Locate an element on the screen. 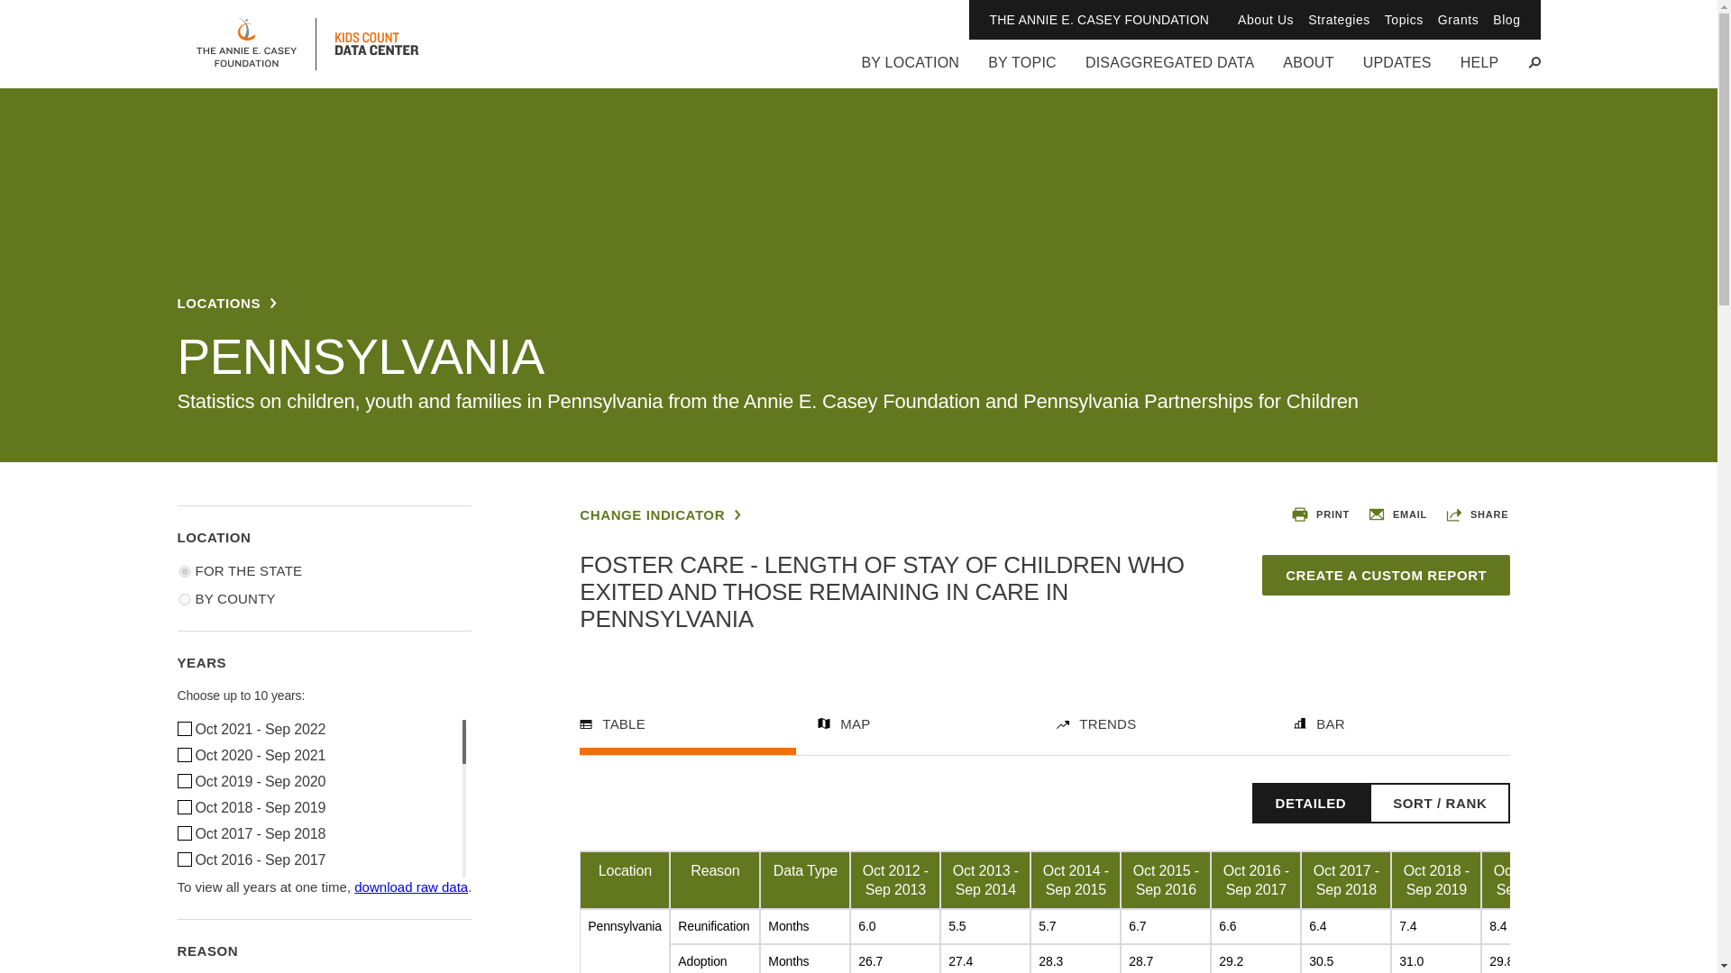 Image resolution: width=1731 pixels, height=973 pixels. 2481 is located at coordinates (183, 806).